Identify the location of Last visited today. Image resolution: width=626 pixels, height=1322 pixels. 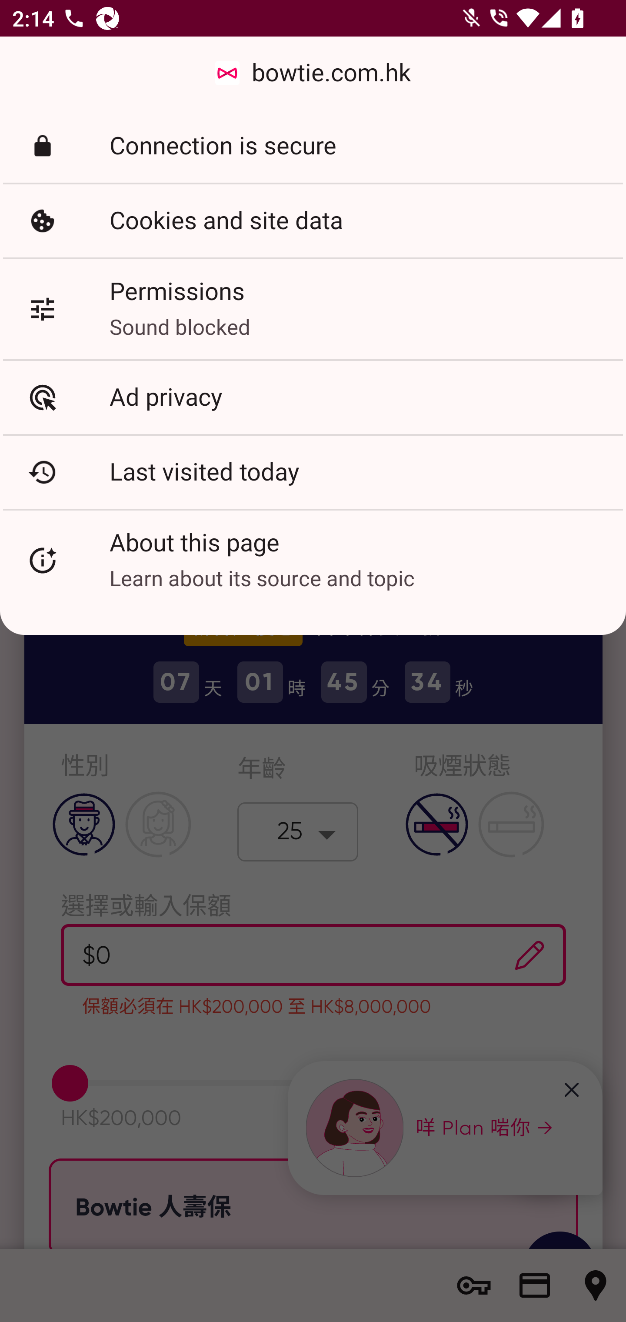
(313, 472).